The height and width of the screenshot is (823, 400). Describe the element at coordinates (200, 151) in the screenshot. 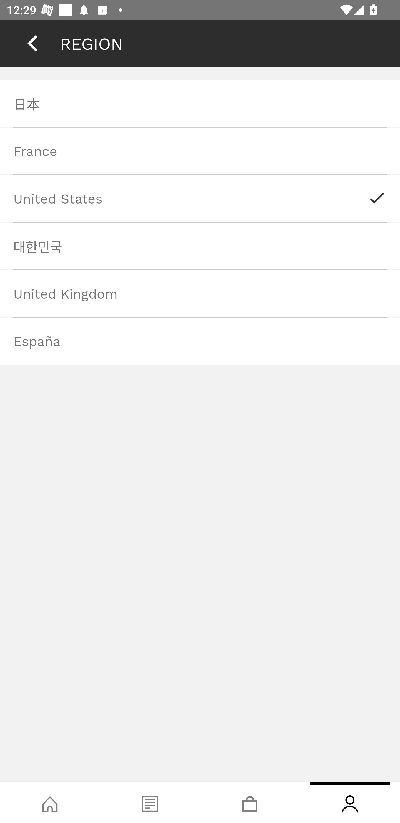

I see `France` at that location.